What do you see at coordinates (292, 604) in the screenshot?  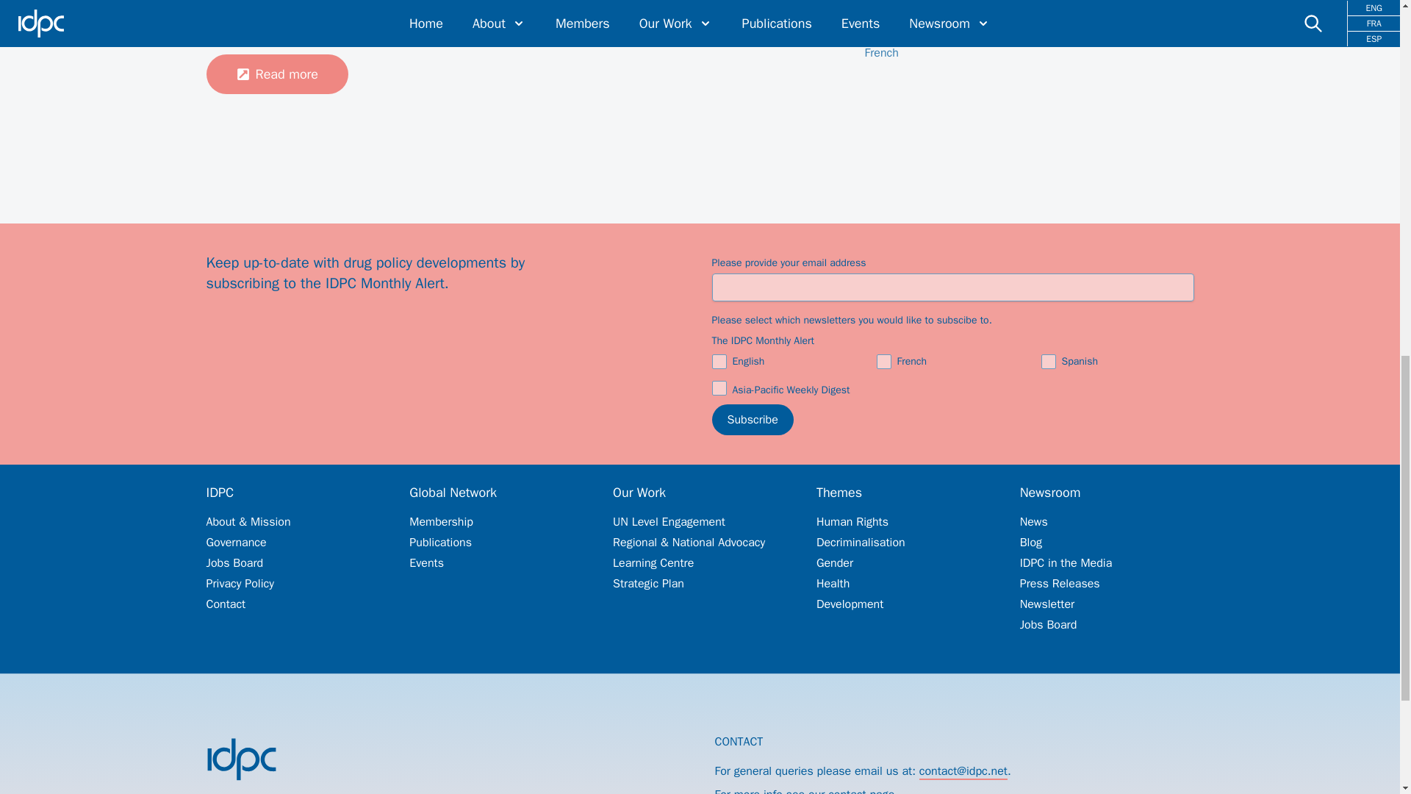 I see `Contact` at bounding box center [292, 604].